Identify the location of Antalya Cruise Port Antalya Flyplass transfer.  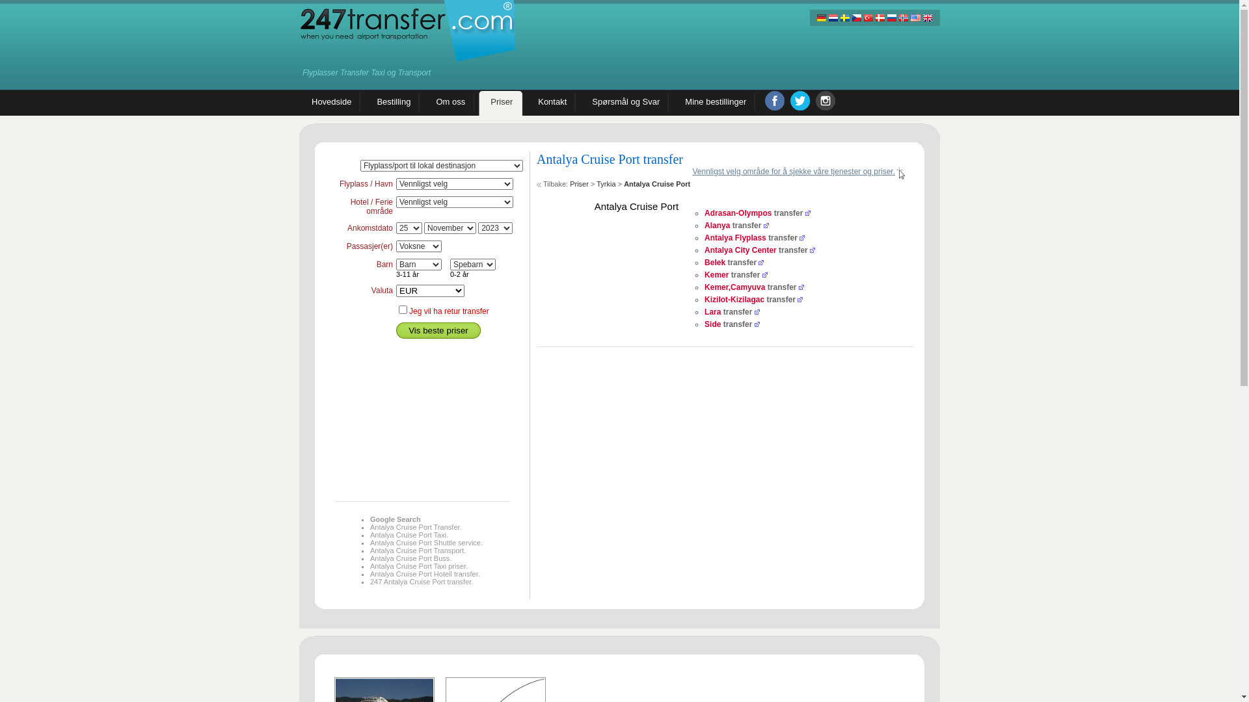
(802, 238).